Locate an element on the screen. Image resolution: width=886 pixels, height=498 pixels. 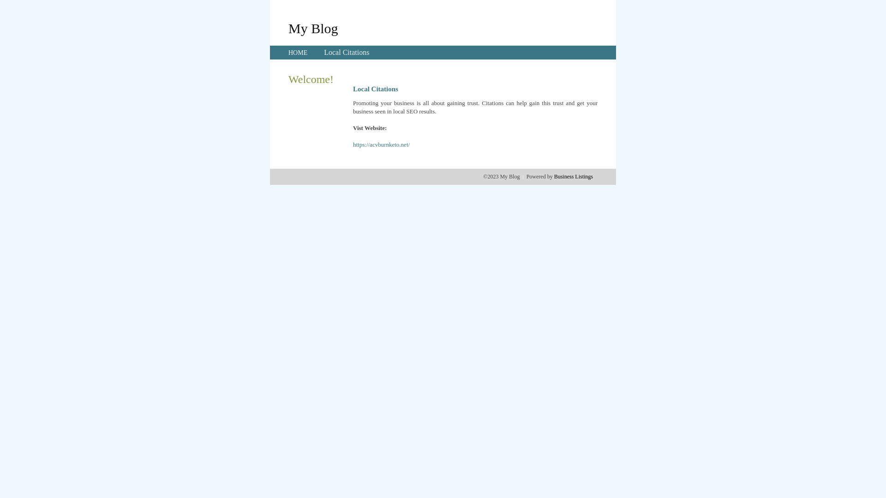
https://acvburnketo.net/ is located at coordinates (381, 145).